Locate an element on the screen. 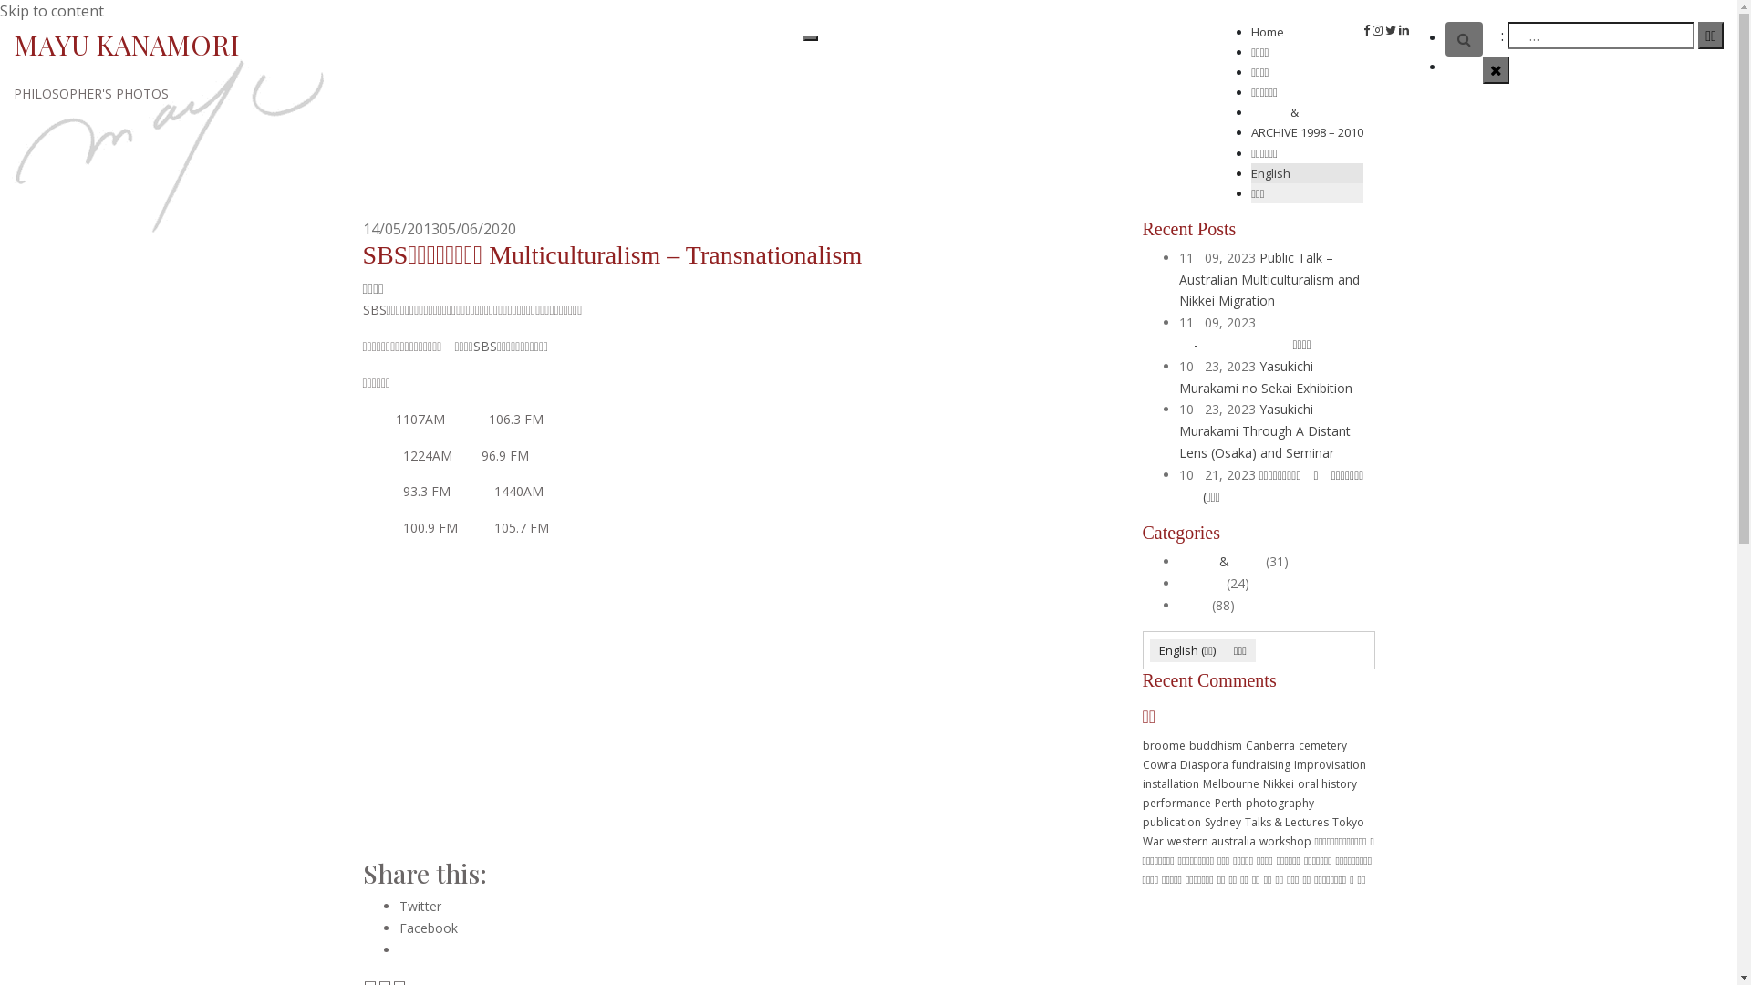 The width and height of the screenshot is (1751, 985). workshop is located at coordinates (1284, 841).